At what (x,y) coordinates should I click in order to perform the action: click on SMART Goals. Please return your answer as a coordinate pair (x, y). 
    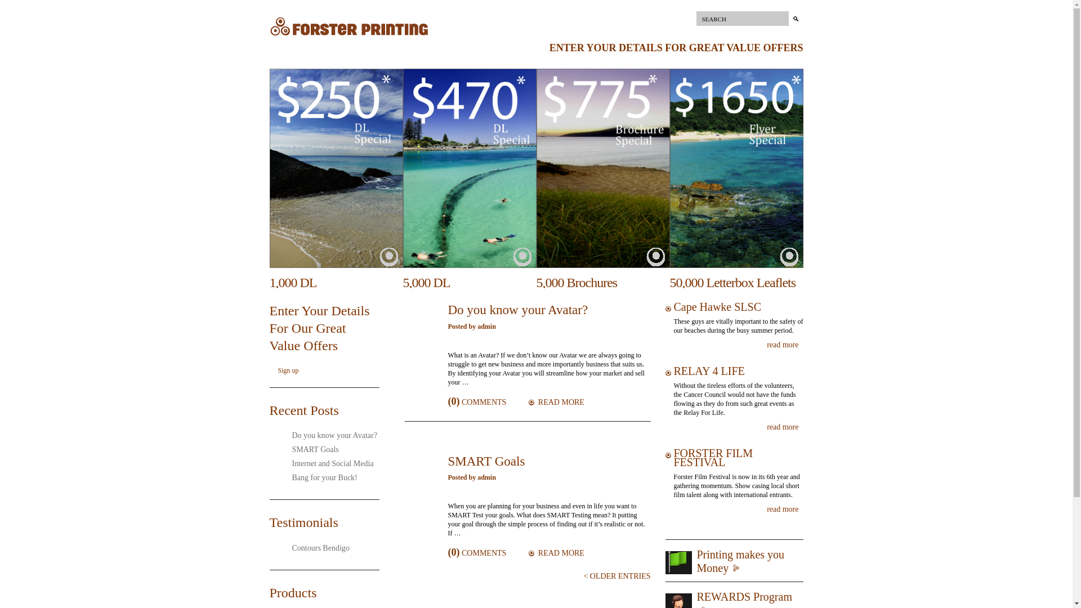
    Looking at the image, I should click on (486, 462).